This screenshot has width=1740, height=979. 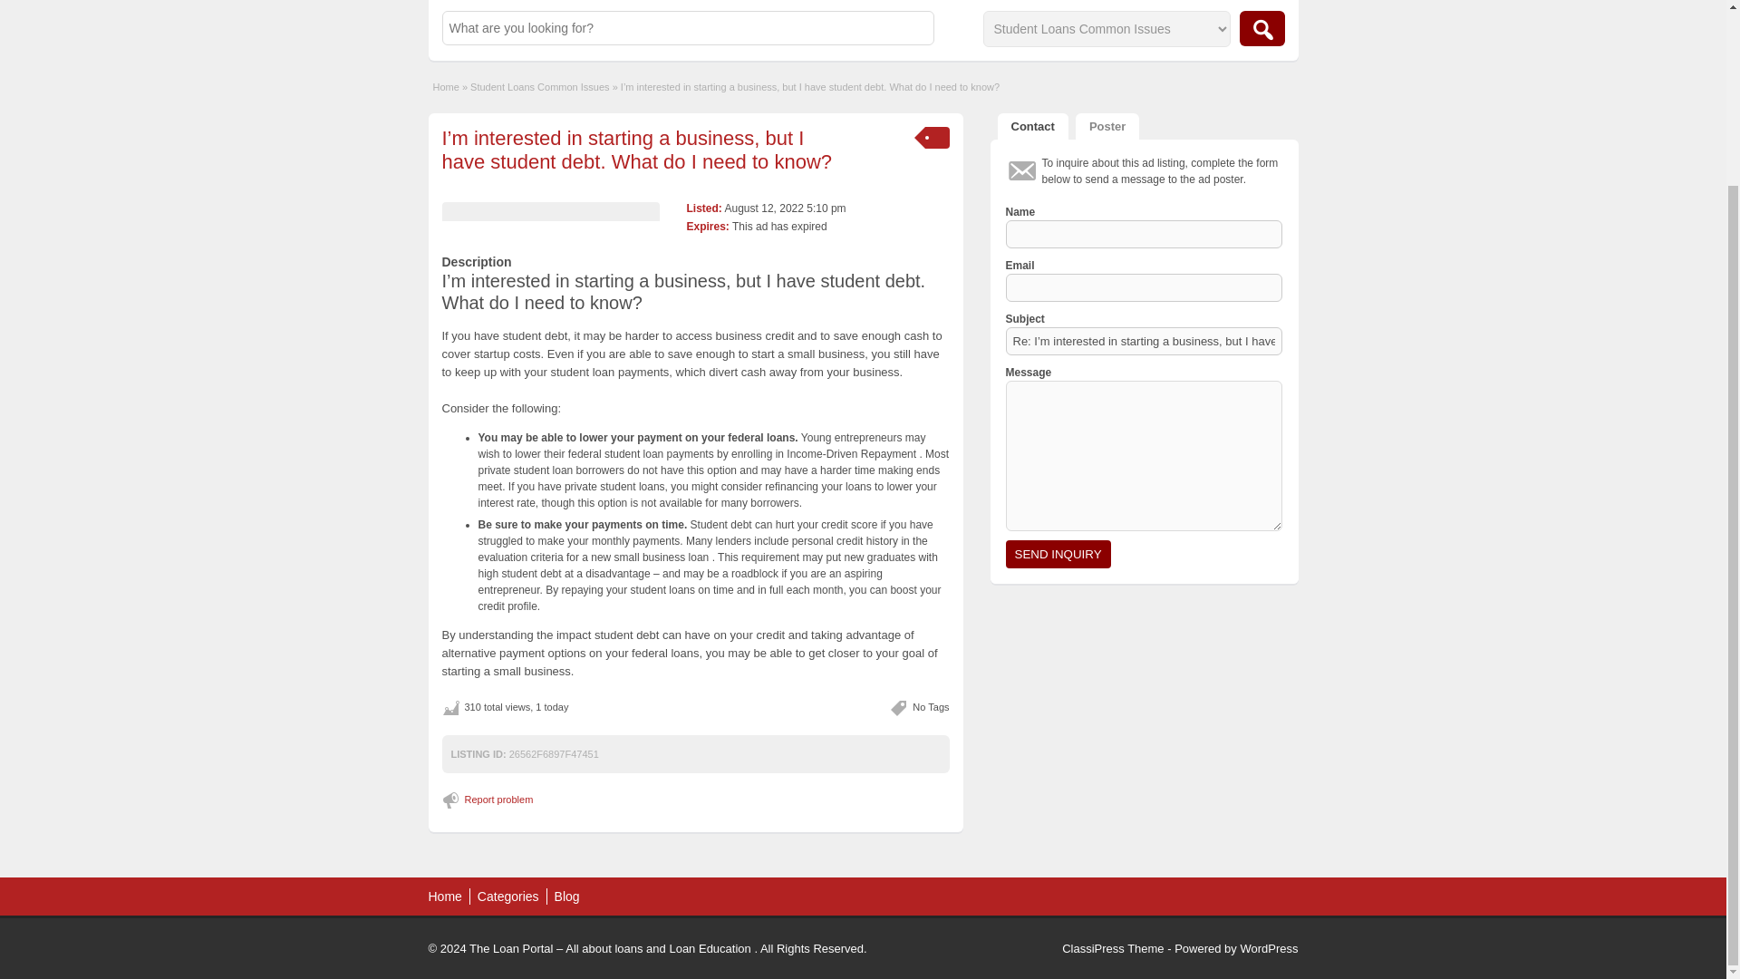 What do you see at coordinates (1058, 555) in the screenshot?
I see `Send Inquiry` at bounding box center [1058, 555].